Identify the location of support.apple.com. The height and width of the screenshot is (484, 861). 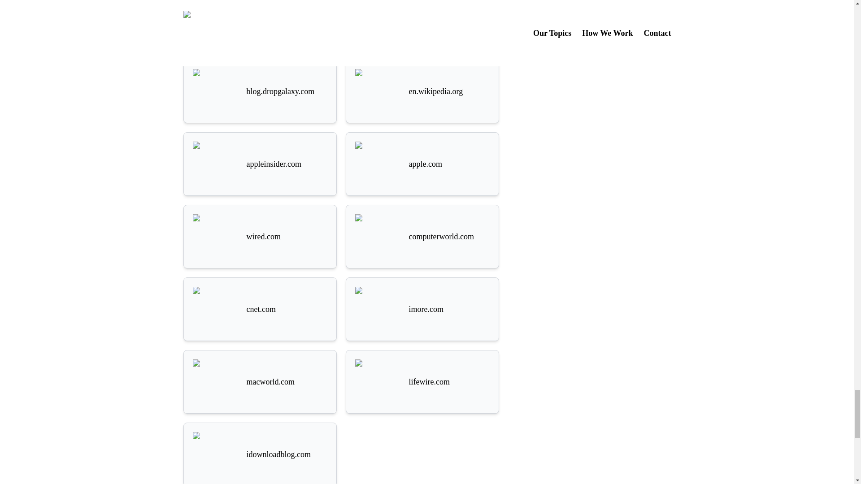
(422, 21).